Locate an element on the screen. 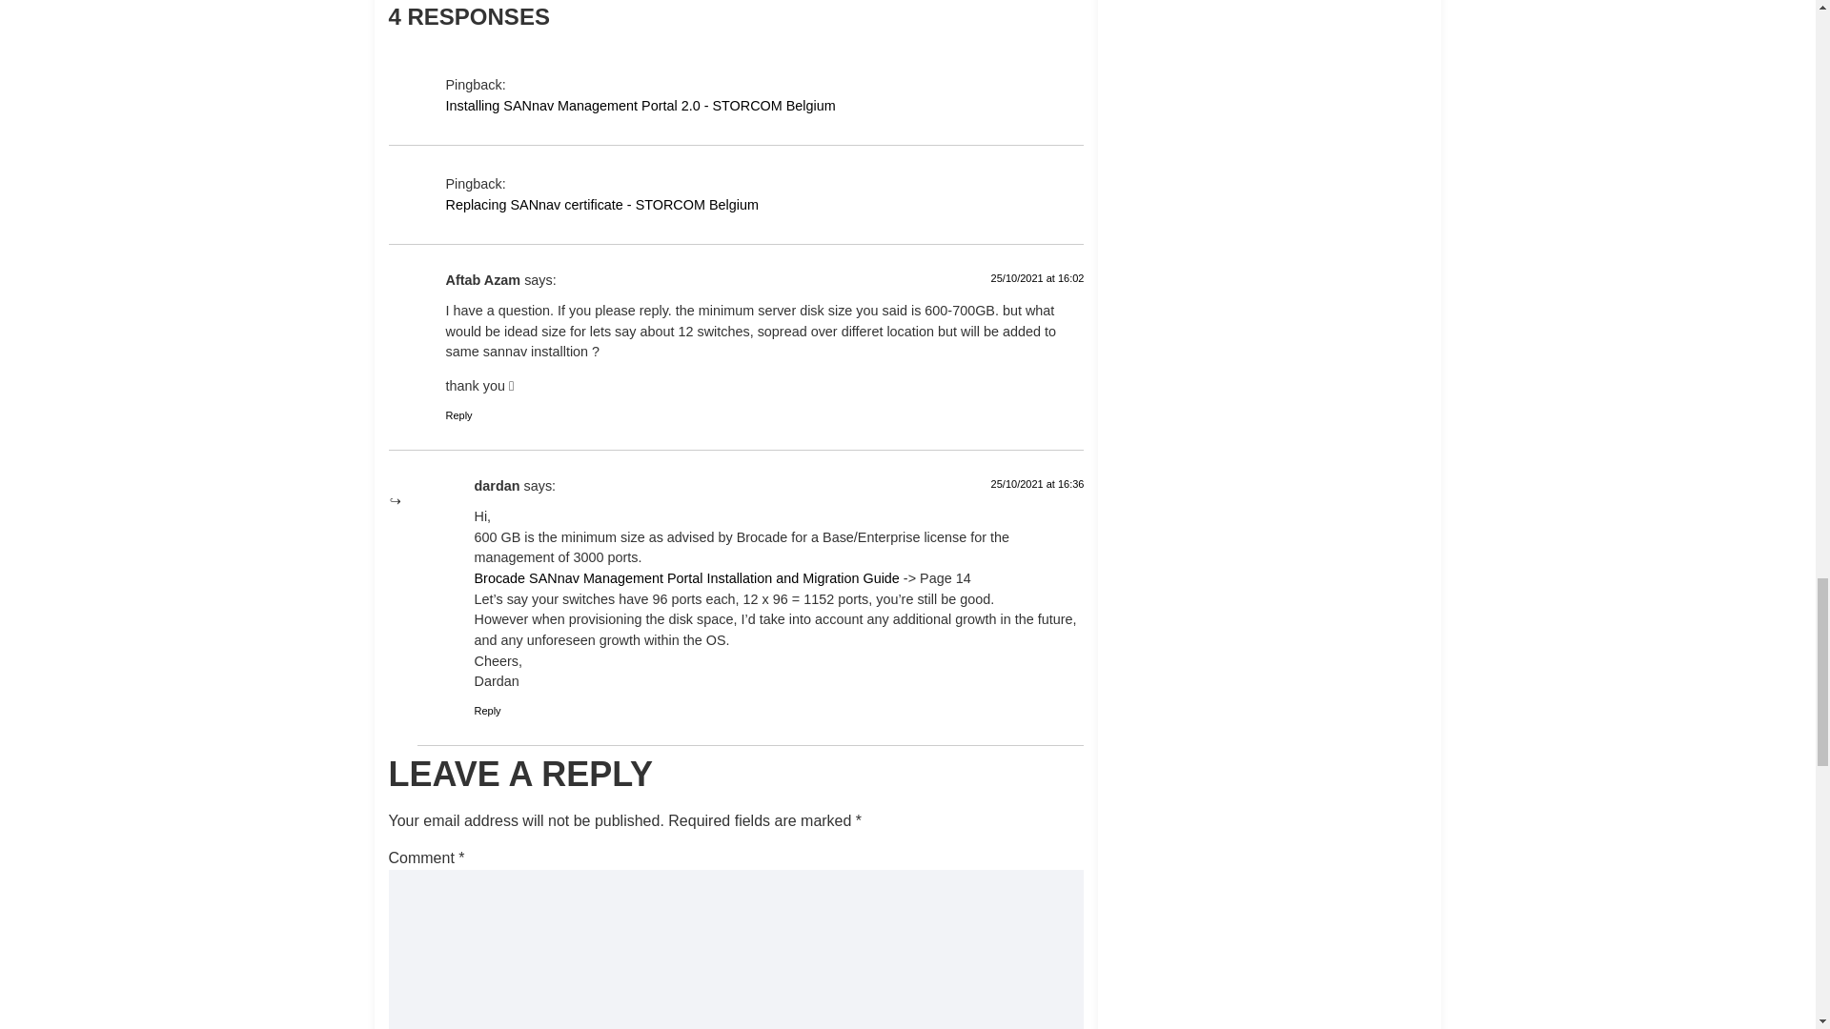  Installing SANnav Management Portal 2.0 - STORCOM Belgium is located at coordinates (765, 107).